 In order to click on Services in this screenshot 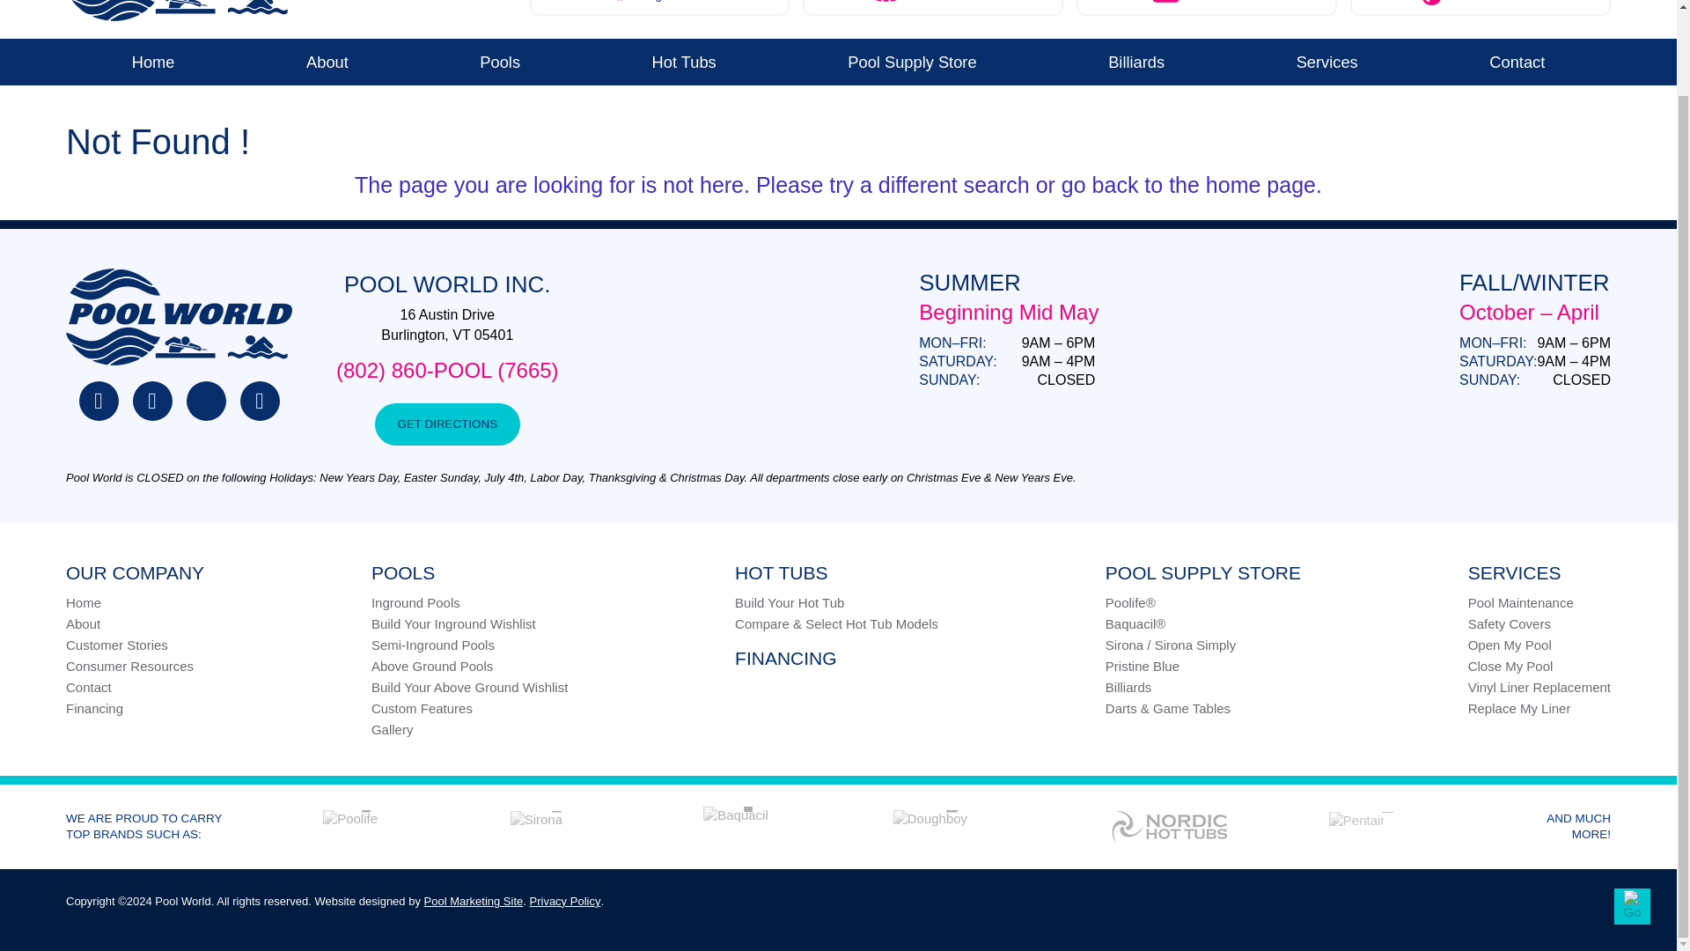, I will do `click(1327, 62)`.